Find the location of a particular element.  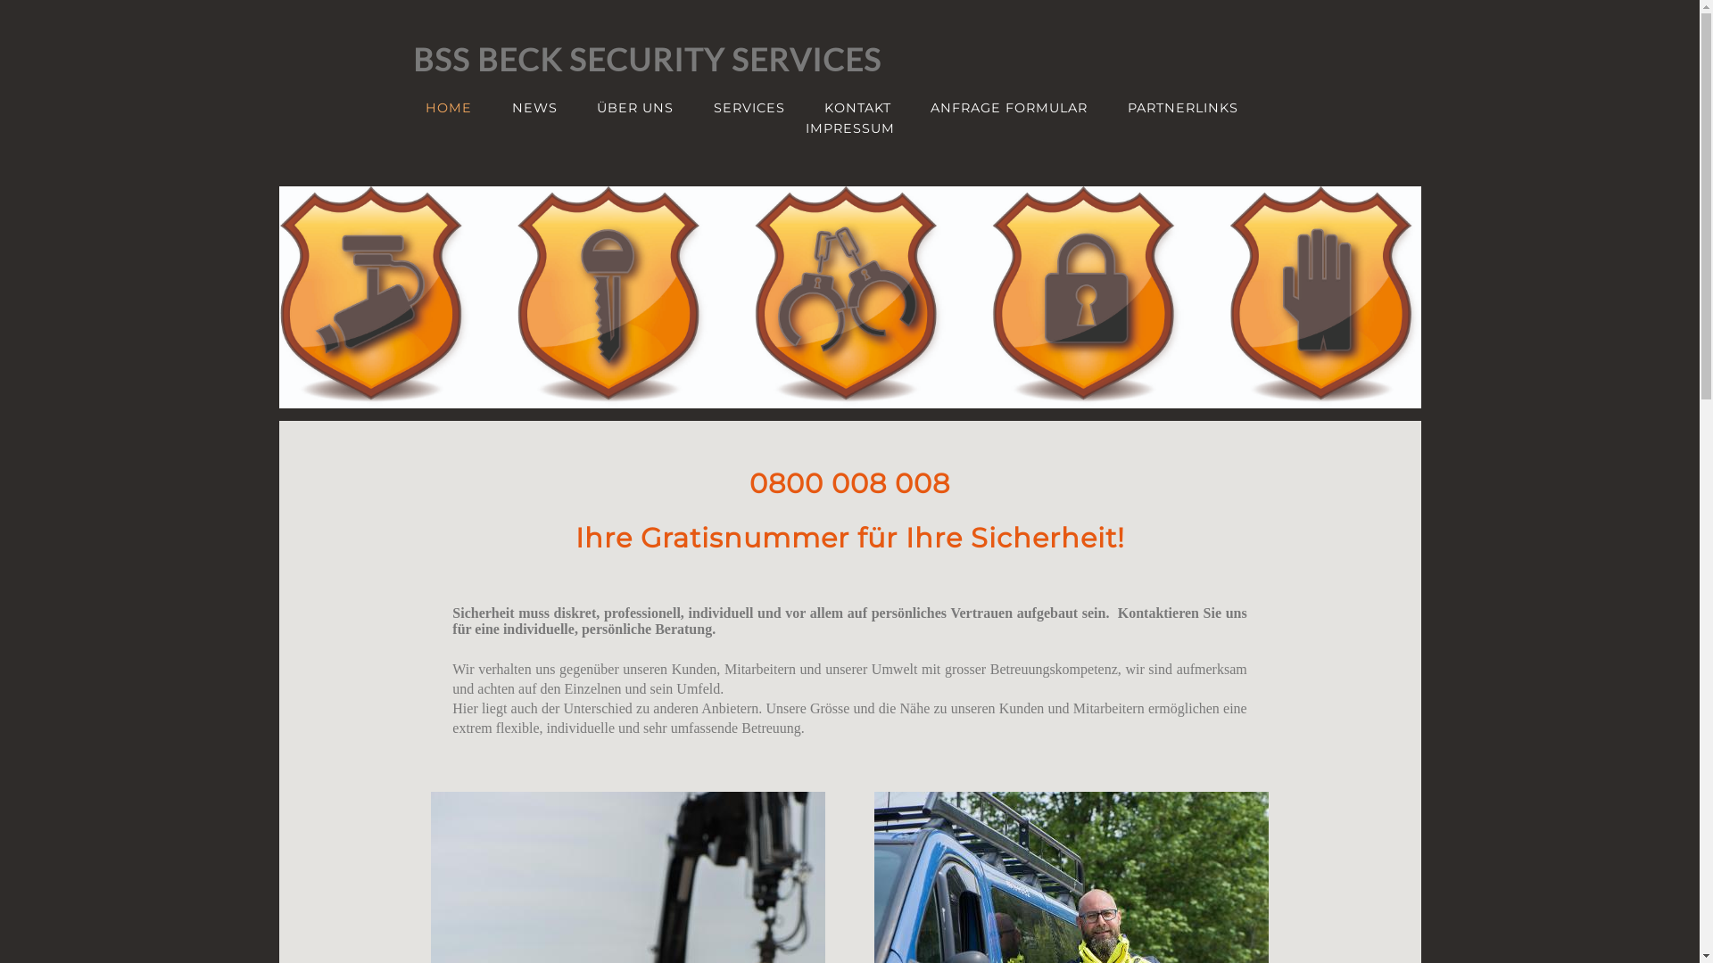

HOME is located at coordinates (449, 108).